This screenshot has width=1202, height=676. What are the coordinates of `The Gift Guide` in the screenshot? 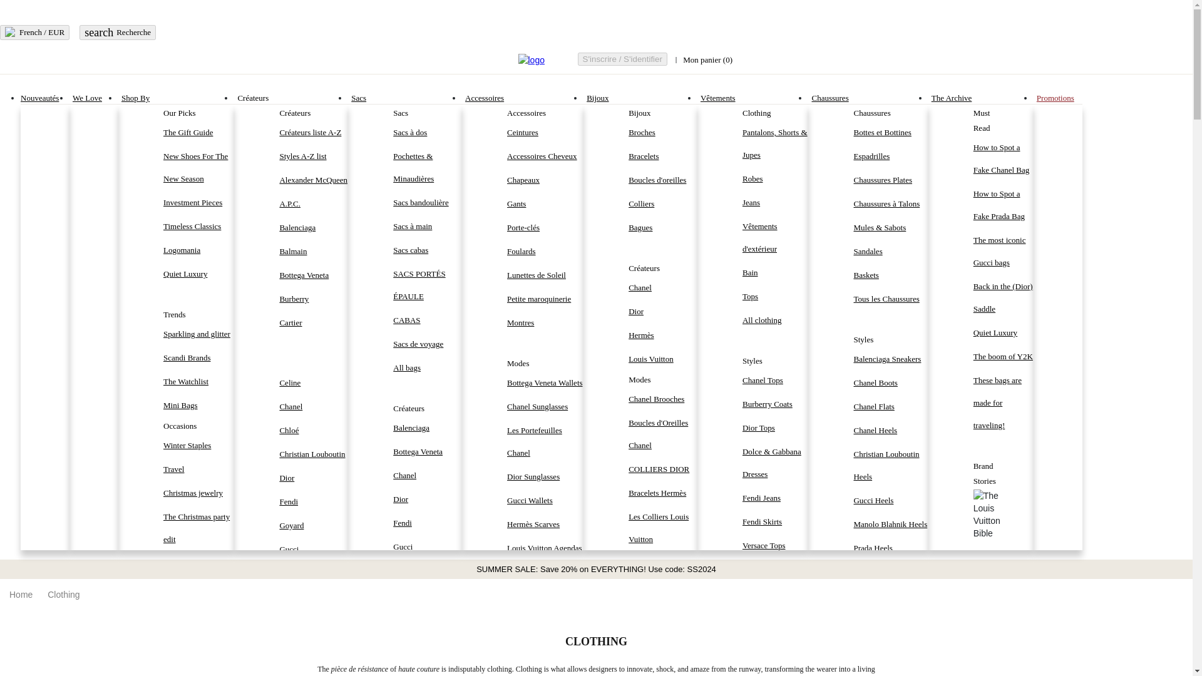 It's located at (199, 133).